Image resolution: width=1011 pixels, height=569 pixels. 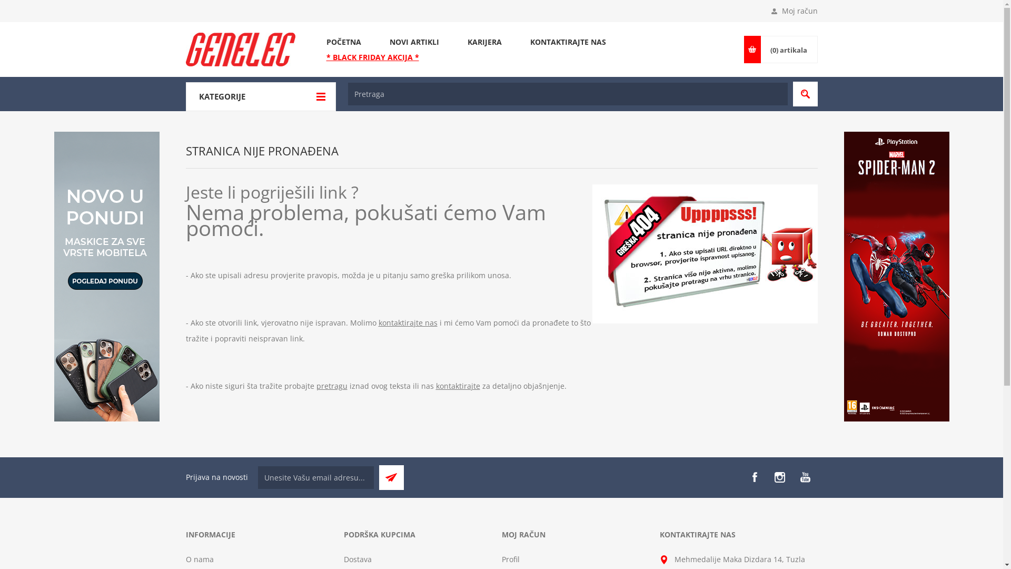 What do you see at coordinates (705, 254) in the screenshot?
I see `404` at bounding box center [705, 254].